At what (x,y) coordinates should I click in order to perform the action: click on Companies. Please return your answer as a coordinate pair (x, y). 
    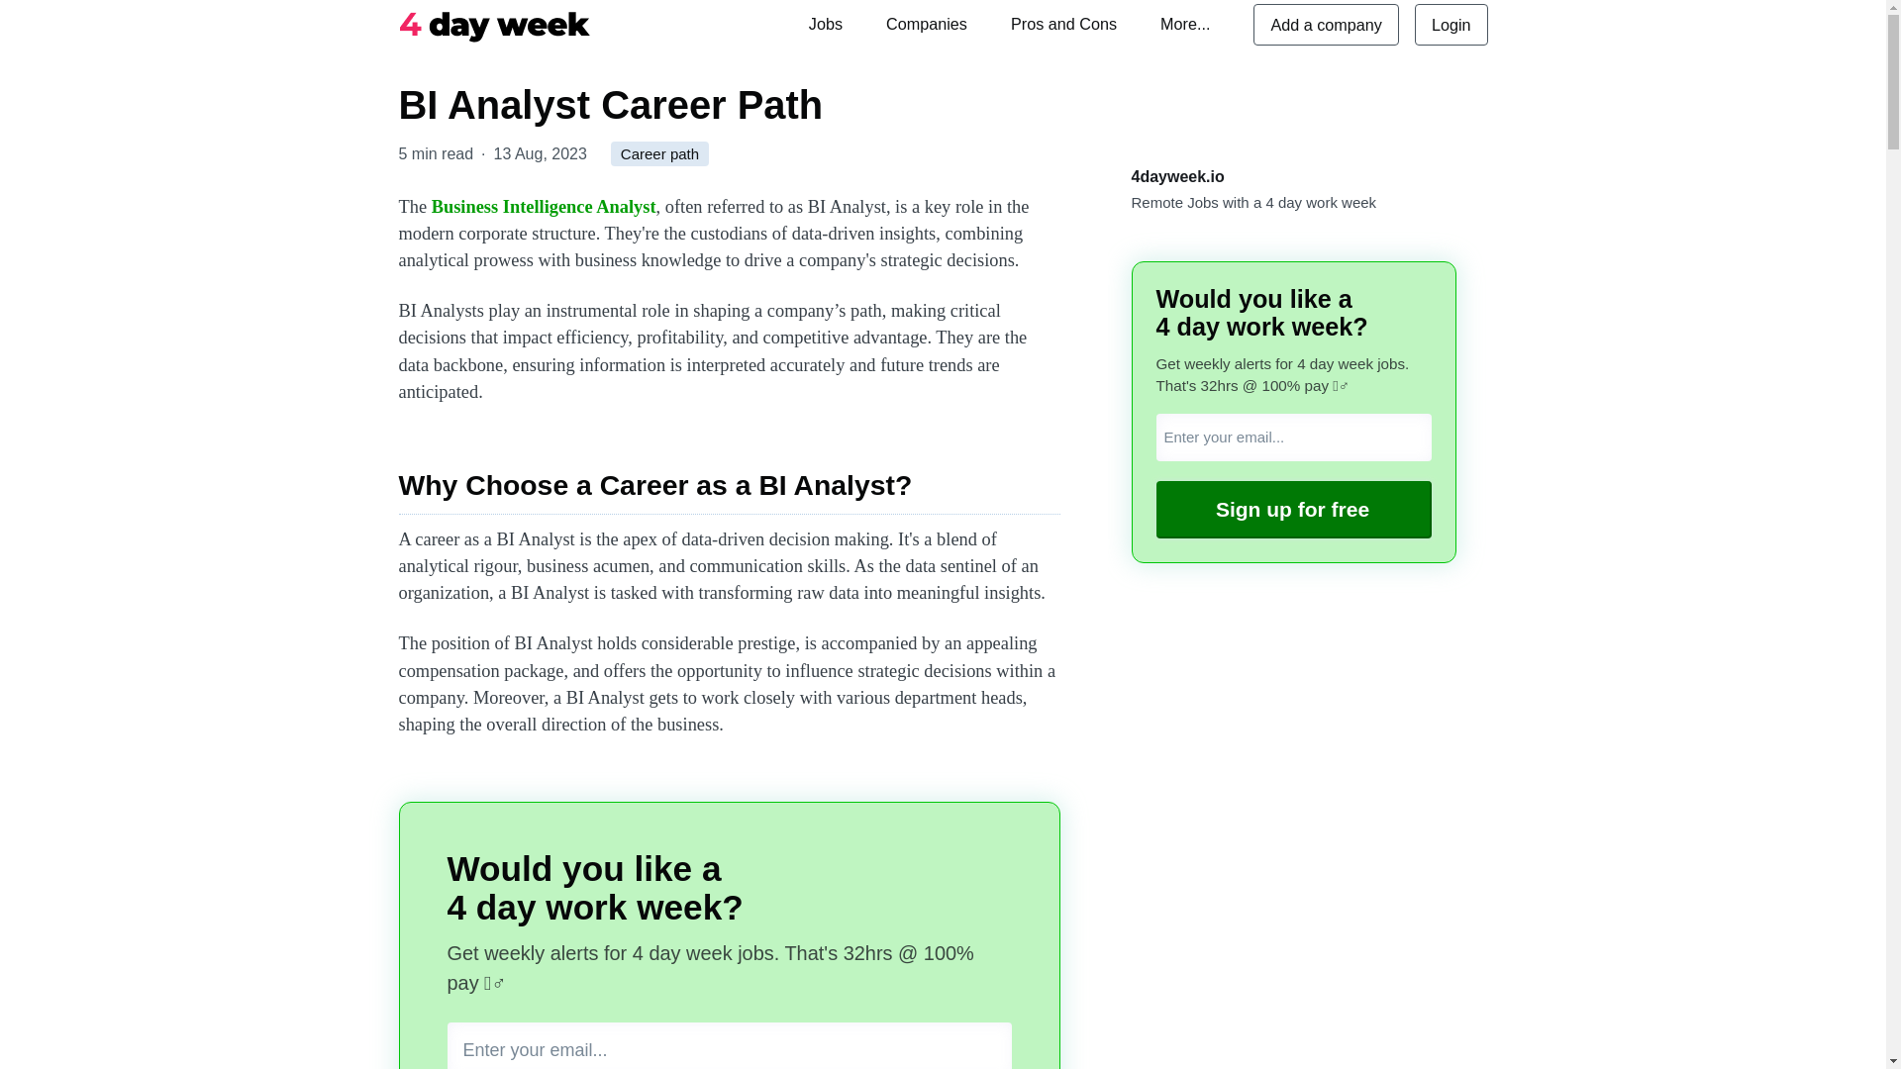
    Looking at the image, I should click on (927, 24).